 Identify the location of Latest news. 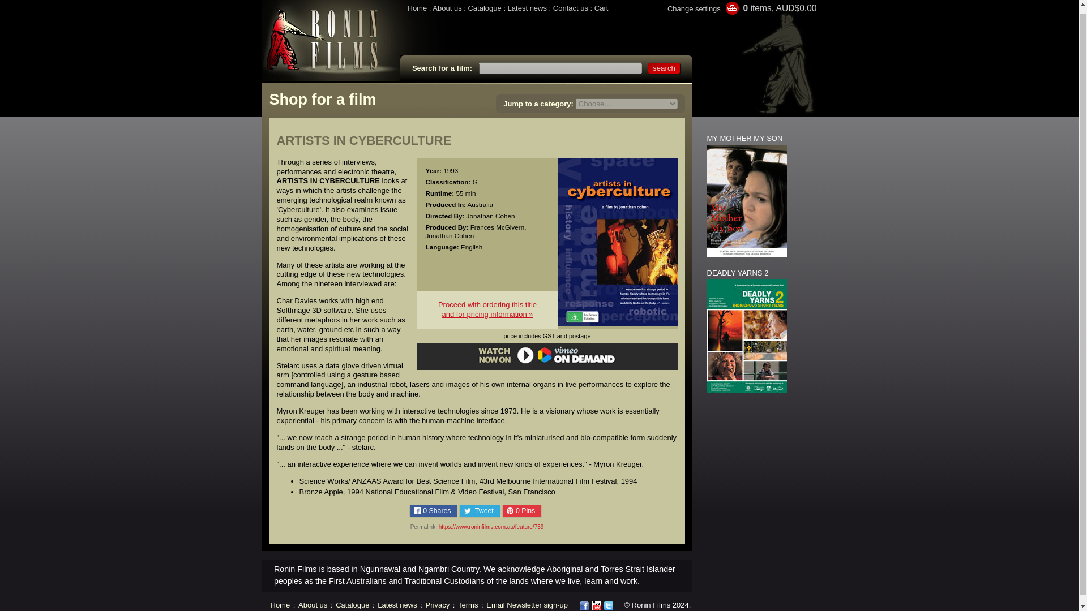
(396, 604).